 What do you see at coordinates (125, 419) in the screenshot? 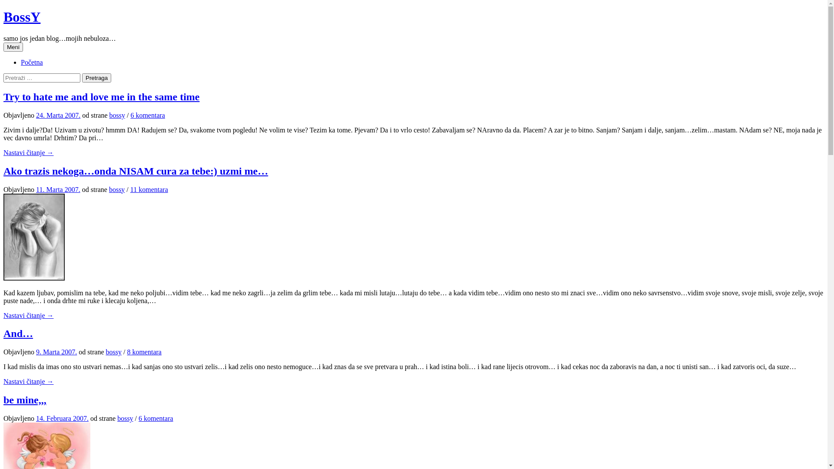
I see `bossy` at bounding box center [125, 419].